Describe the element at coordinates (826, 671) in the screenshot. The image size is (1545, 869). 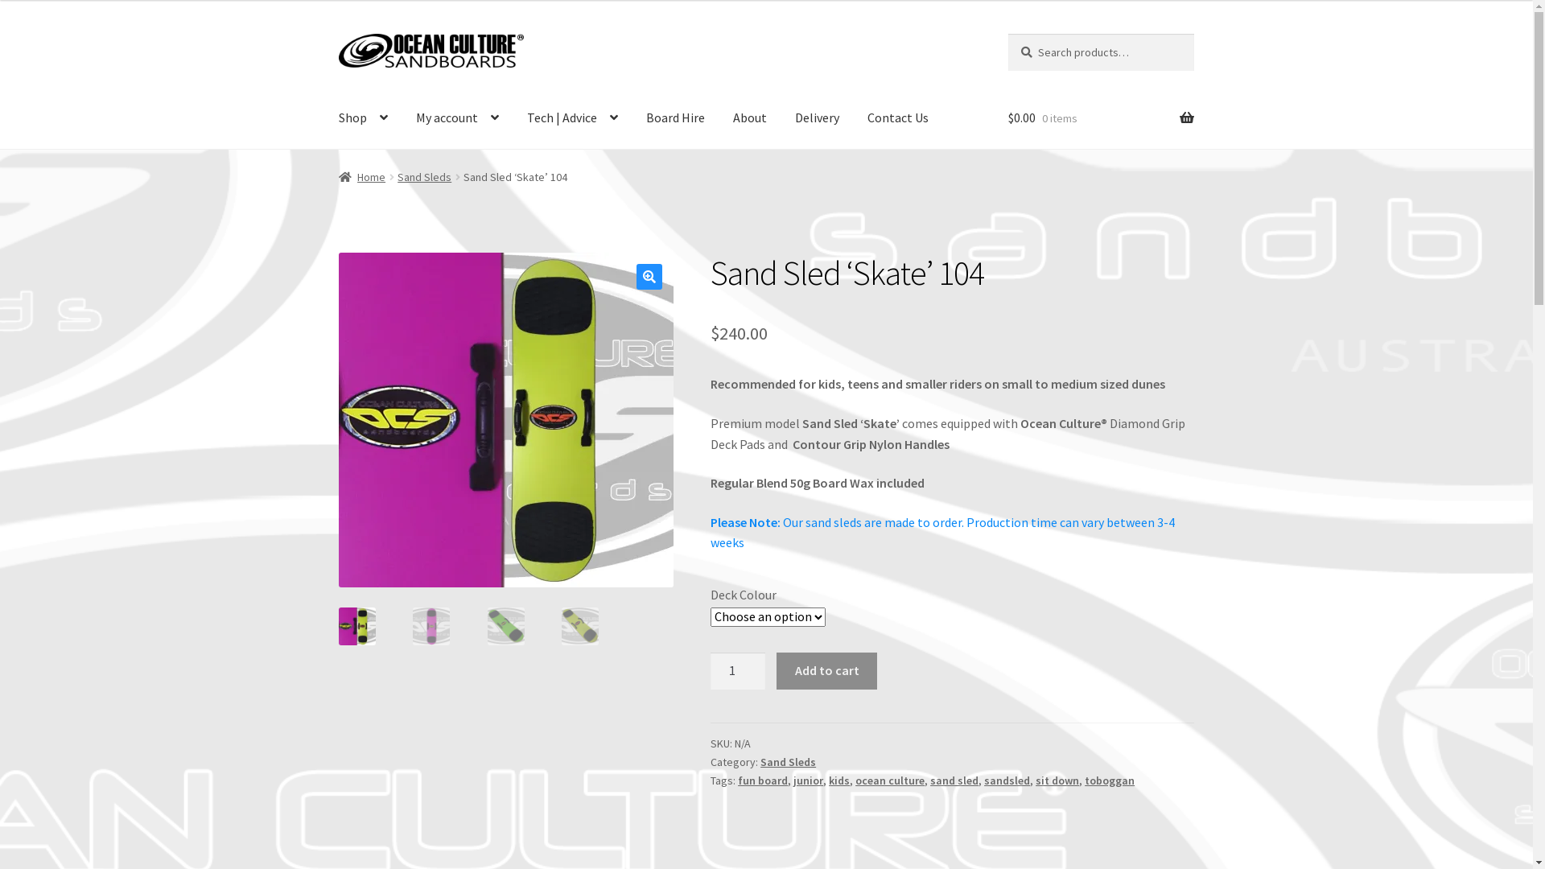
I see `Add to cart` at that location.